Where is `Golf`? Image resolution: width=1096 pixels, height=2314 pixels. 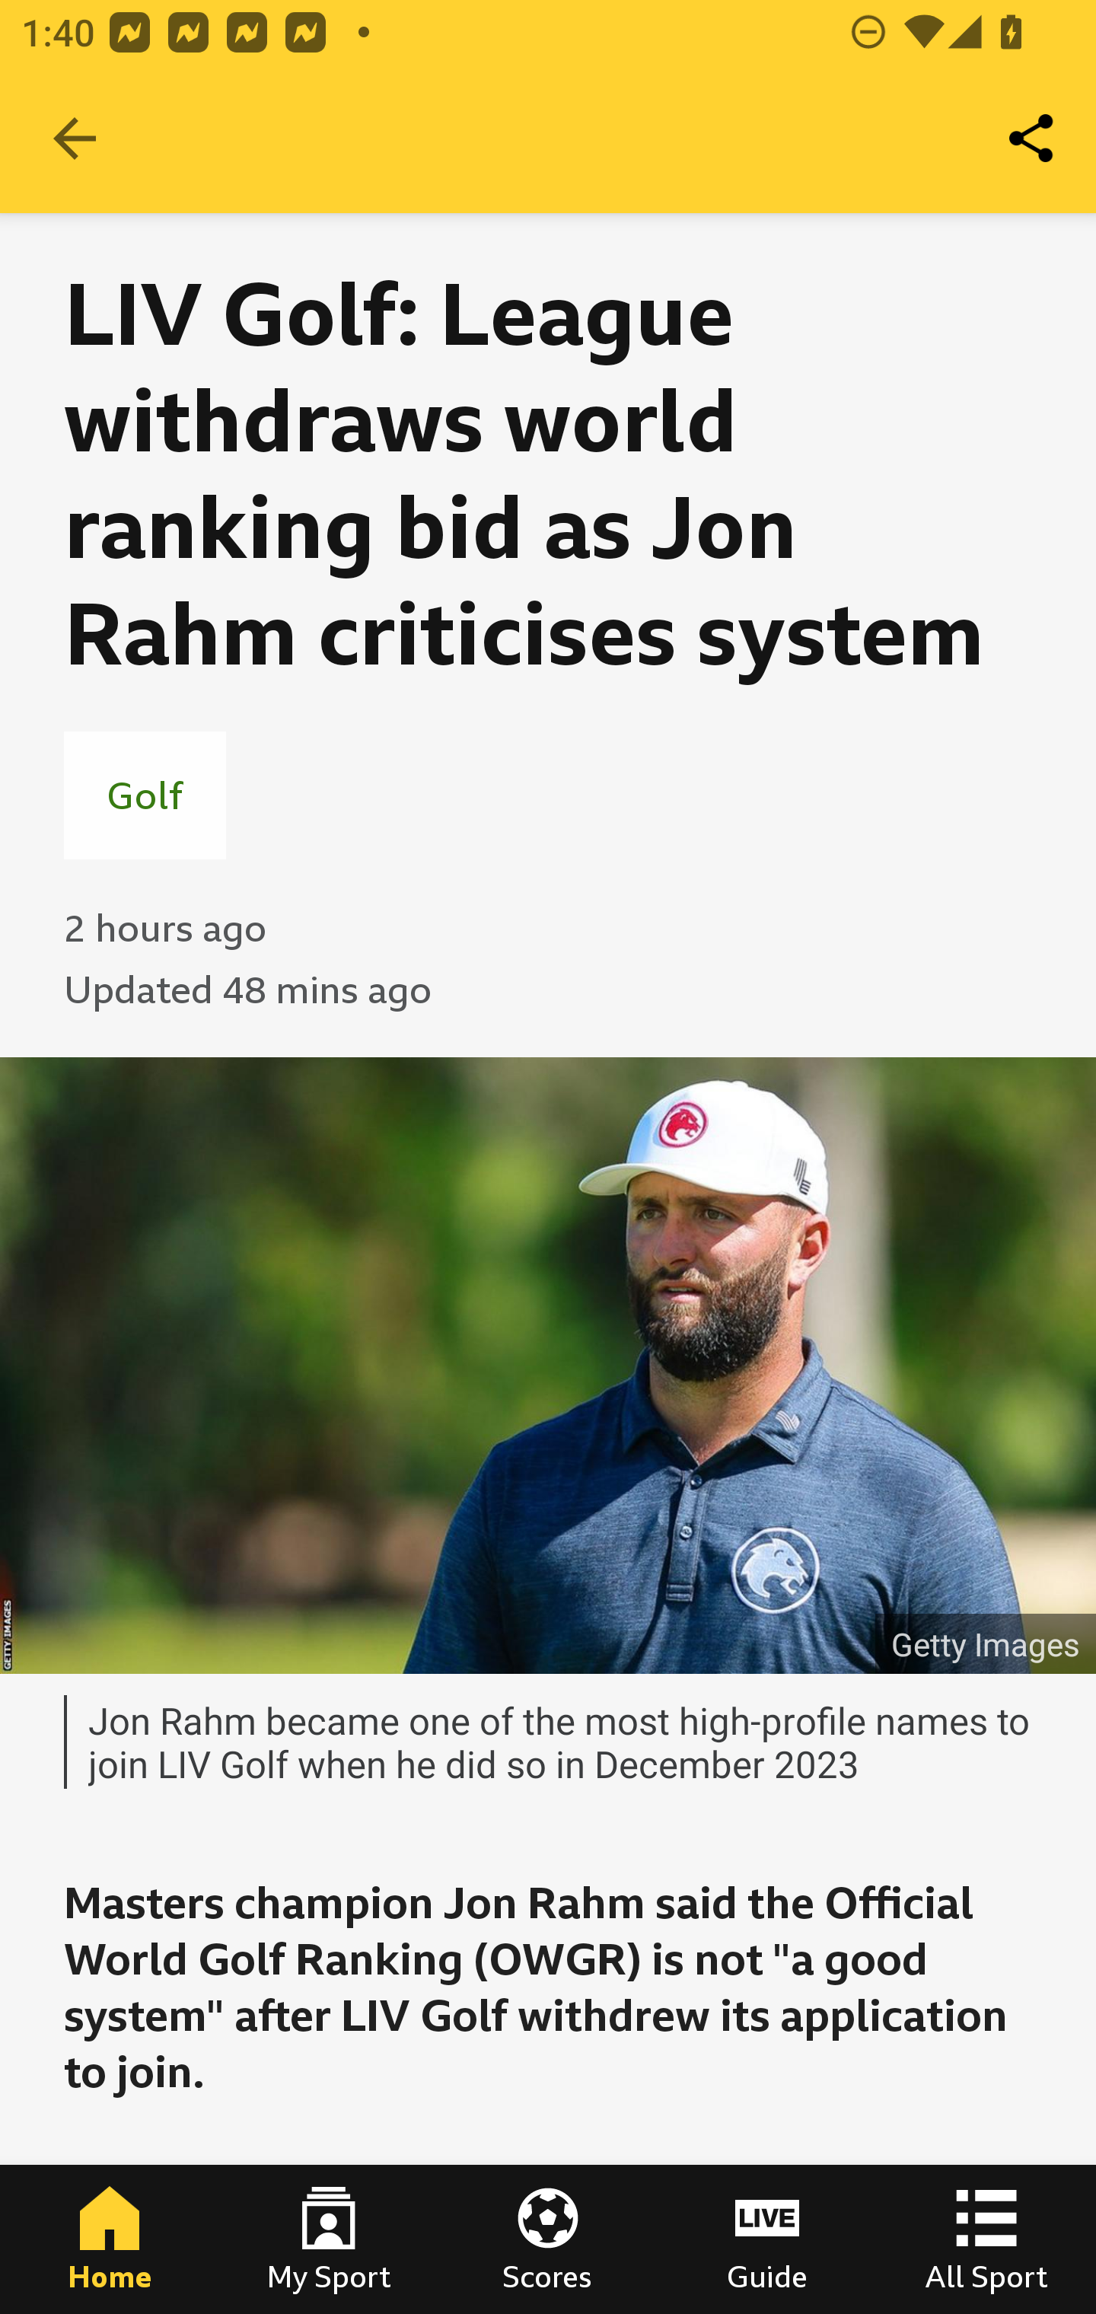 Golf is located at coordinates (145, 795).